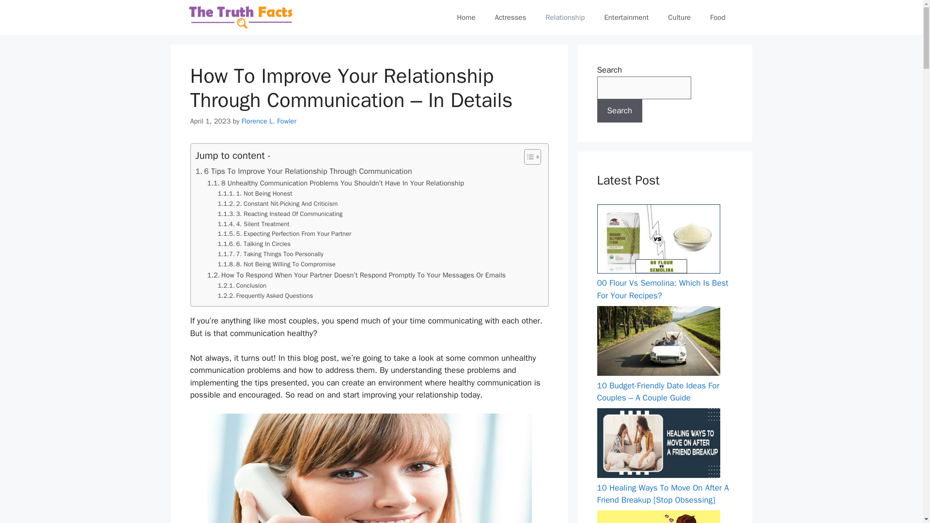 Image resolution: width=930 pixels, height=523 pixels. Describe the element at coordinates (278, 204) in the screenshot. I see `2. Constant Nit-Picking And Criticism` at that location.